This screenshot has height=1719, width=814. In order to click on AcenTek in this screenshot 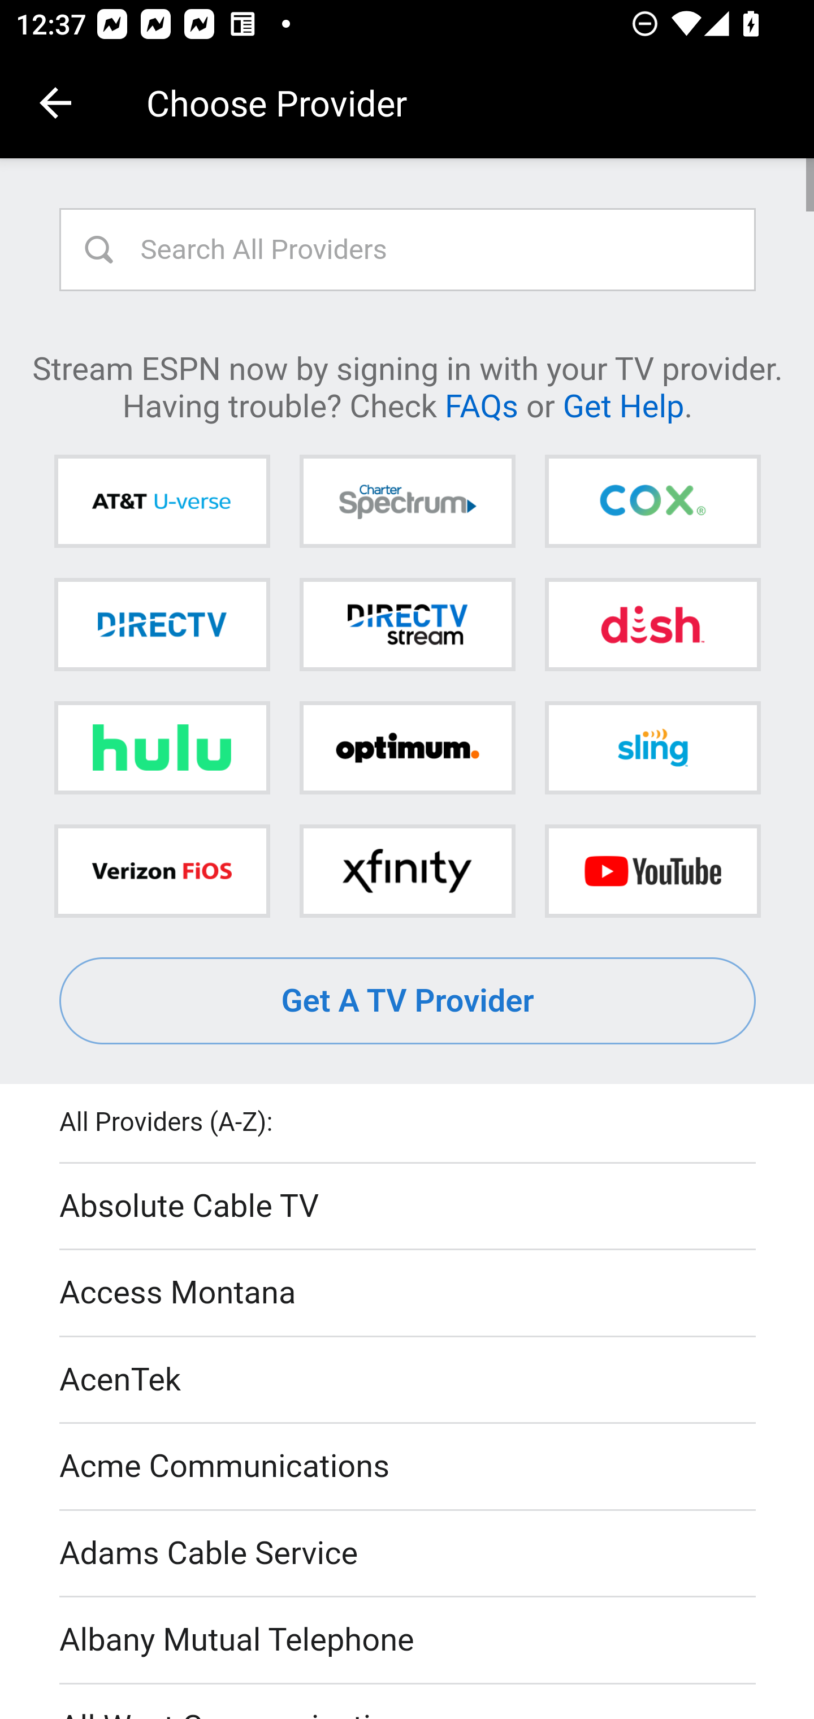, I will do `click(408, 1380)`.